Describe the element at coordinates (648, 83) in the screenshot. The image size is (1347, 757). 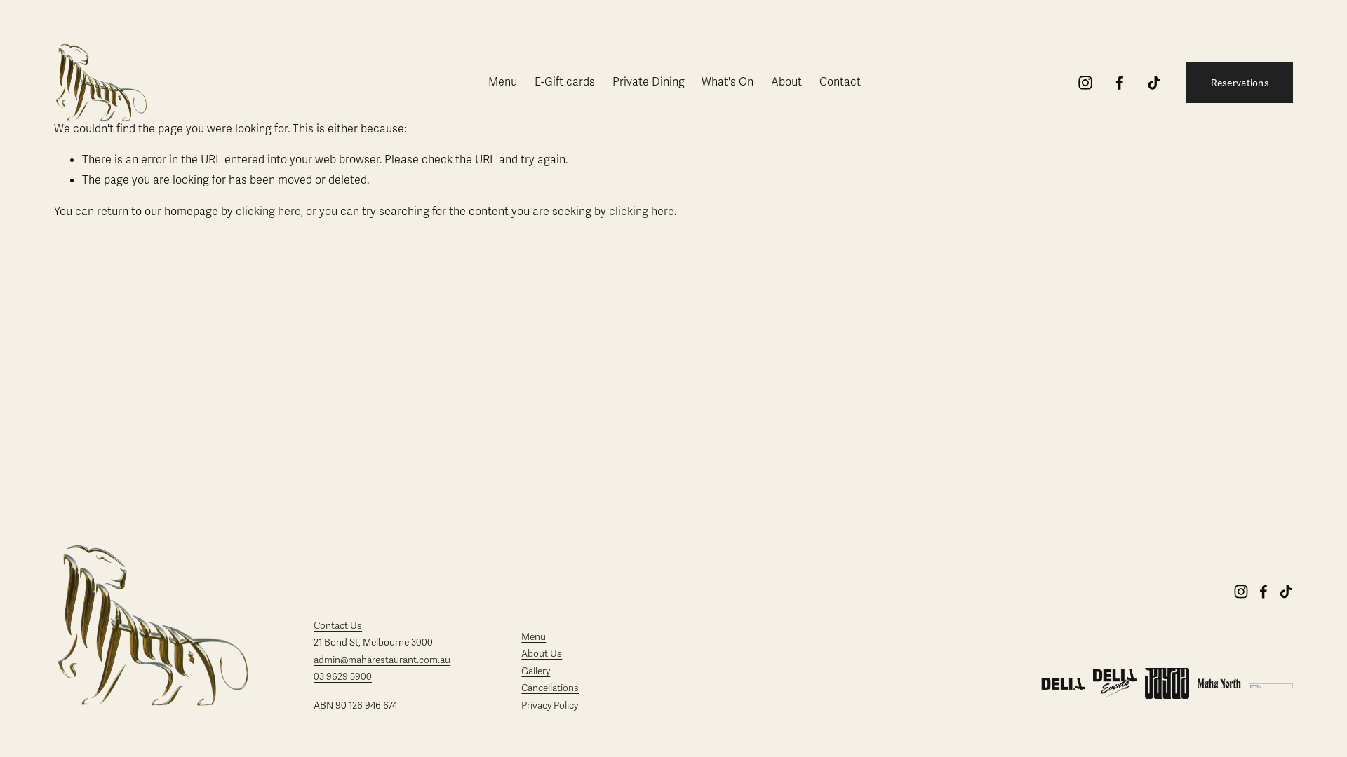
I see `Private Dining` at that location.